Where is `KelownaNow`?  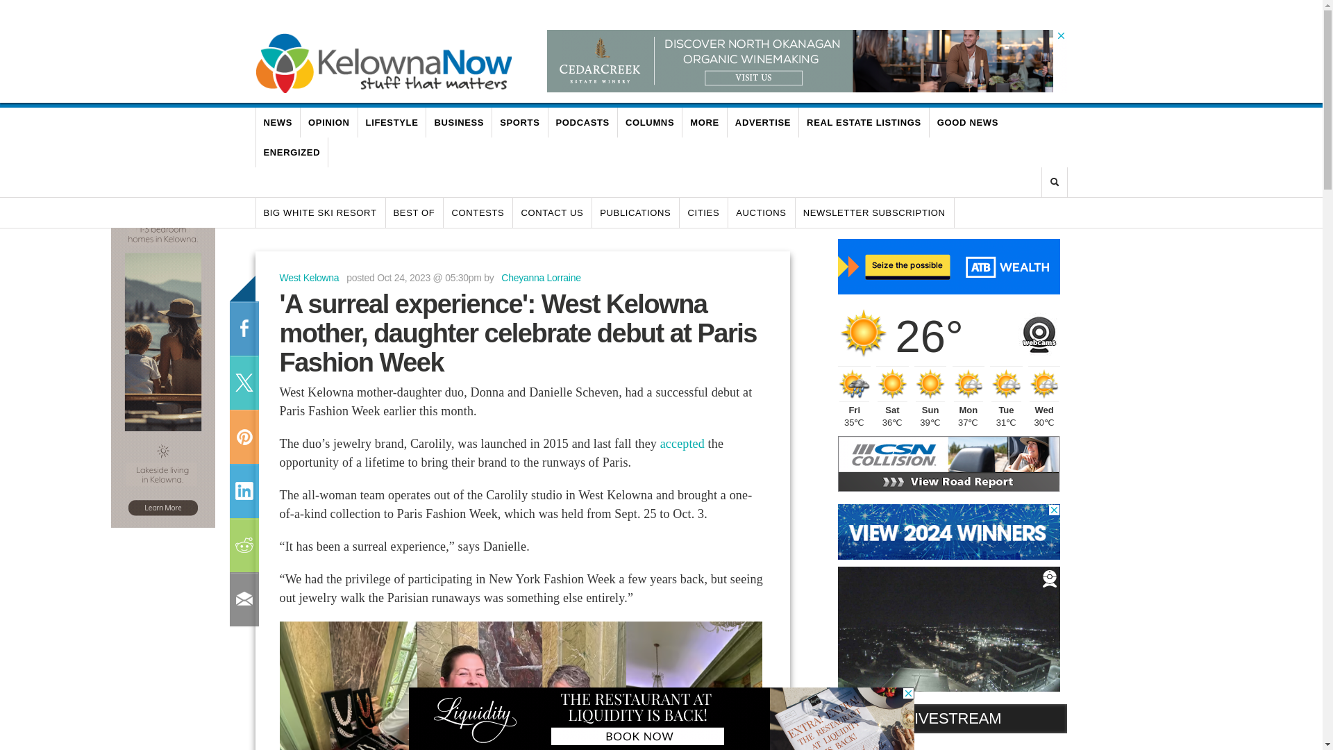
KelownaNow is located at coordinates (383, 62).